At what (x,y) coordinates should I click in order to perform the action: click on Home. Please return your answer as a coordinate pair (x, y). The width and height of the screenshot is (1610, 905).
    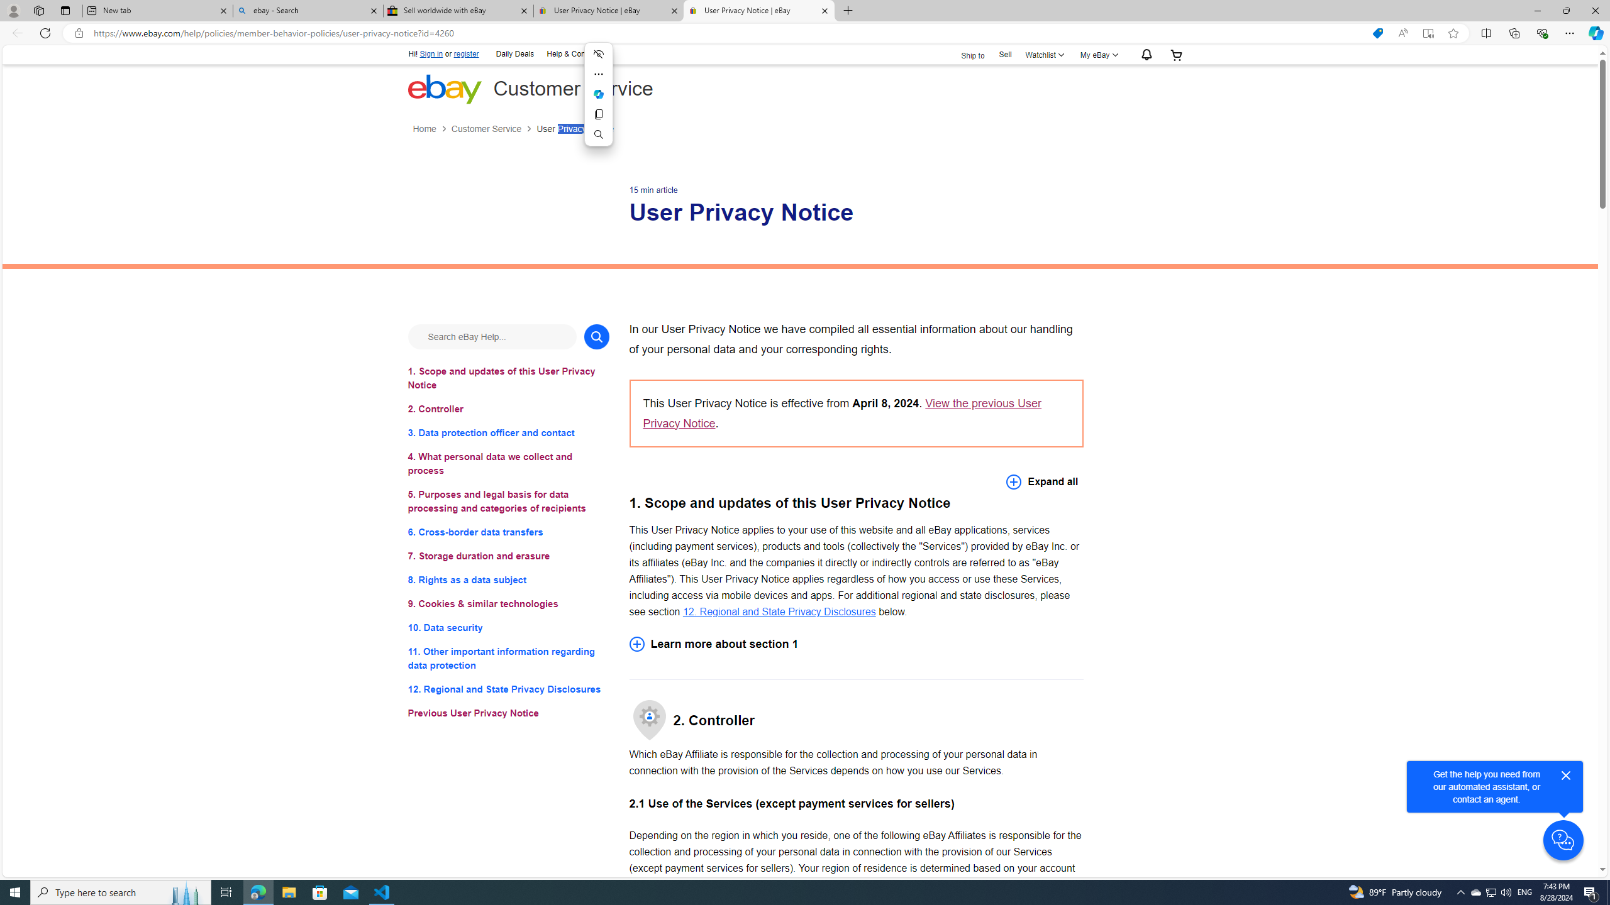
    Looking at the image, I should click on (431, 129).